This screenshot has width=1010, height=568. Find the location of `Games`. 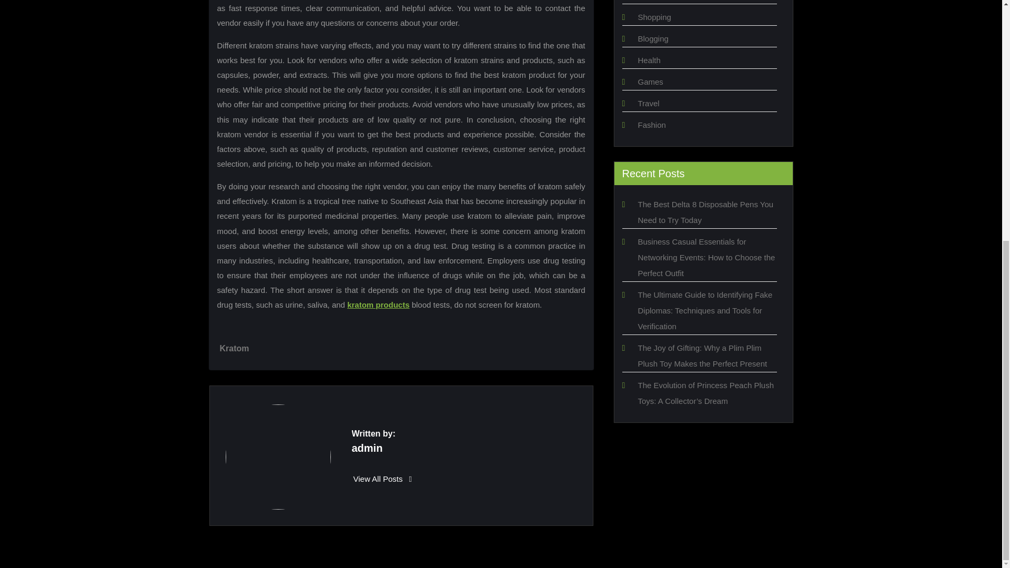

Games is located at coordinates (650, 82).